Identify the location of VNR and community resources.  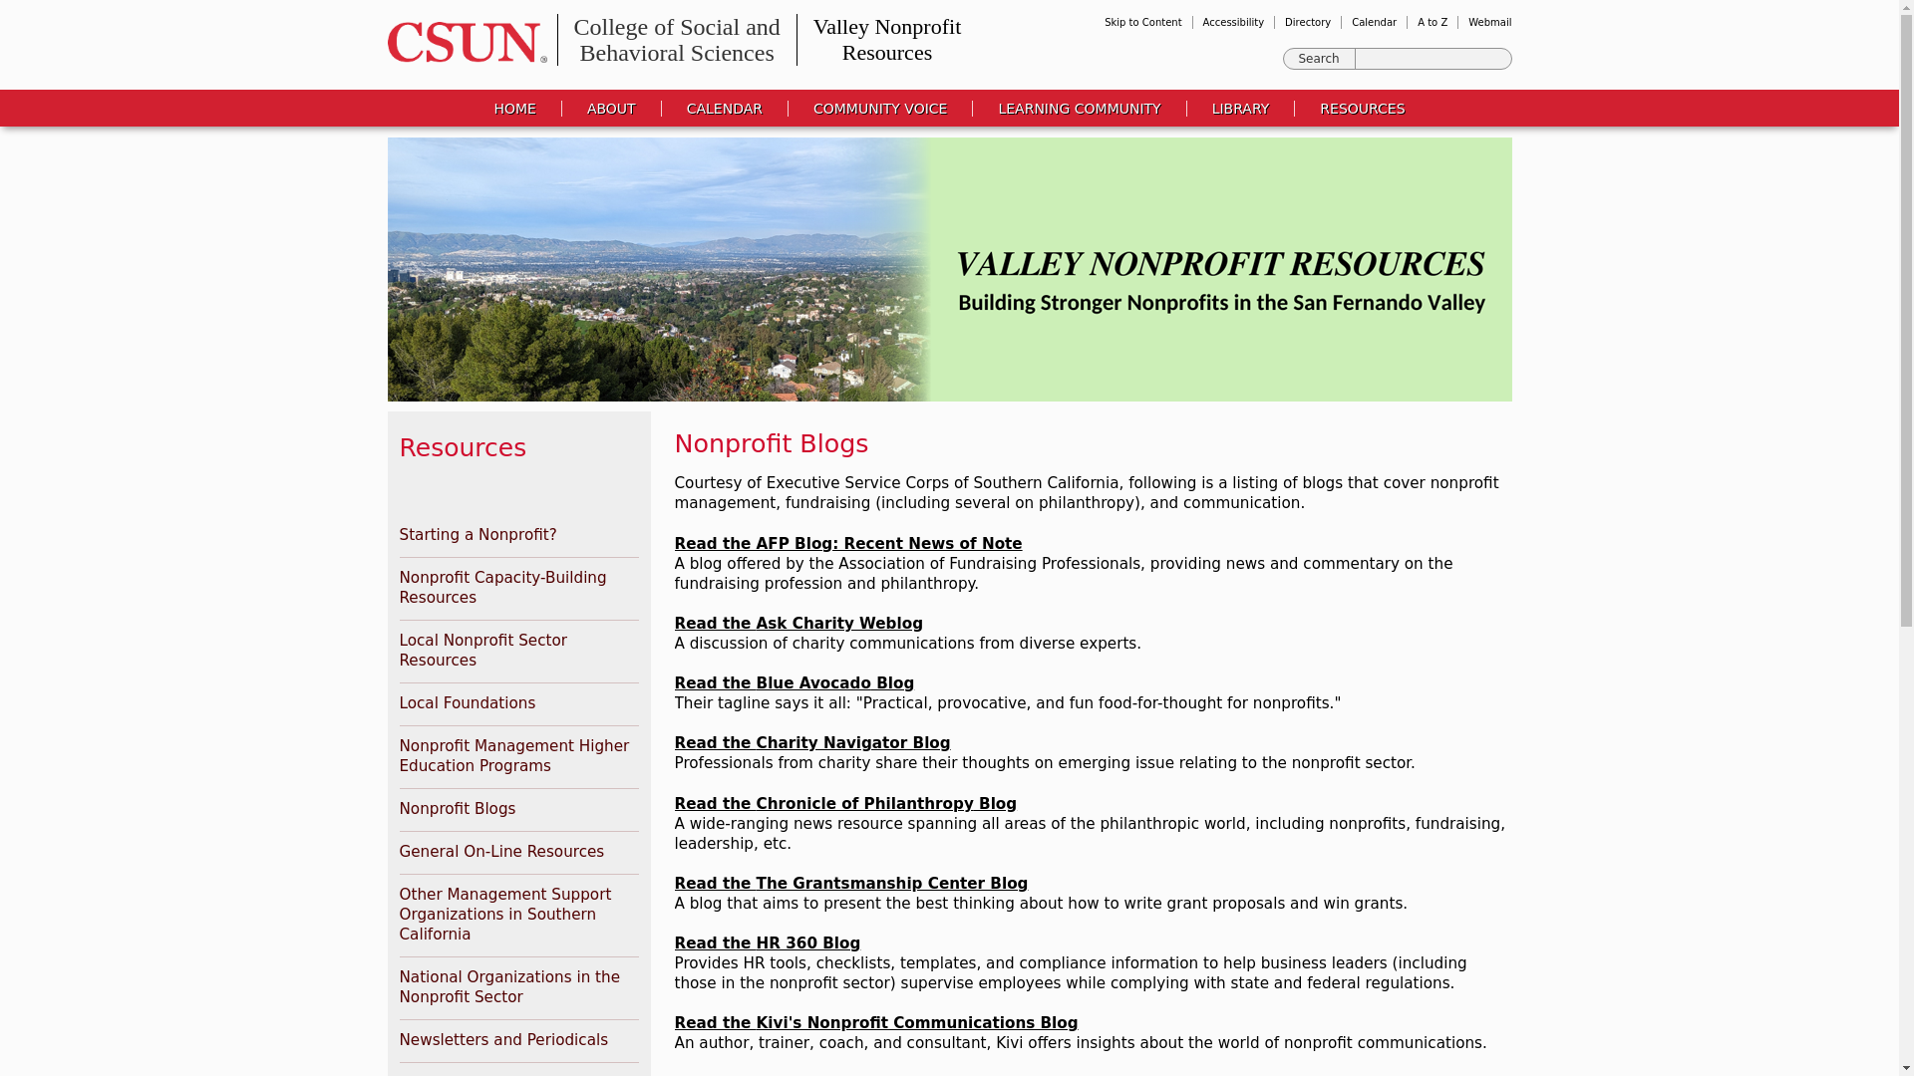
(1362, 108).